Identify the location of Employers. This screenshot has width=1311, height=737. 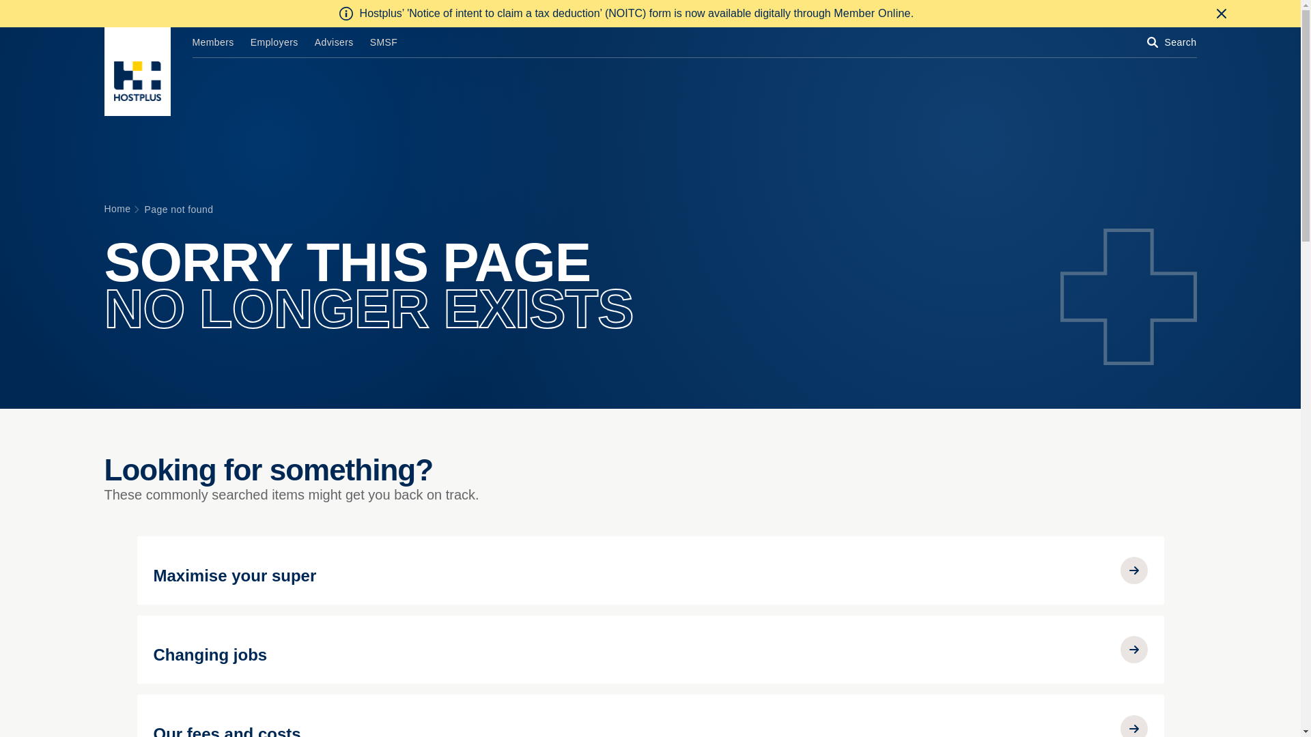
(274, 42).